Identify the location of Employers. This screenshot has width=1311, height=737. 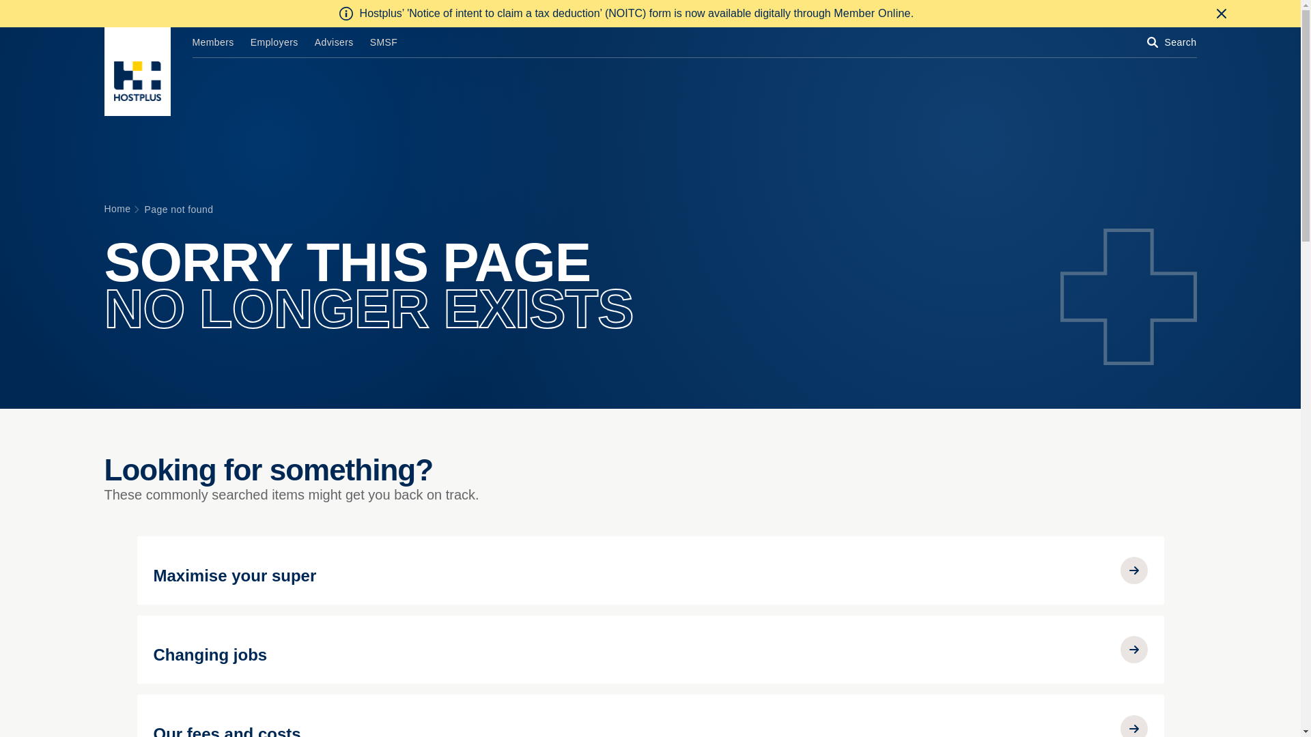
(274, 42).